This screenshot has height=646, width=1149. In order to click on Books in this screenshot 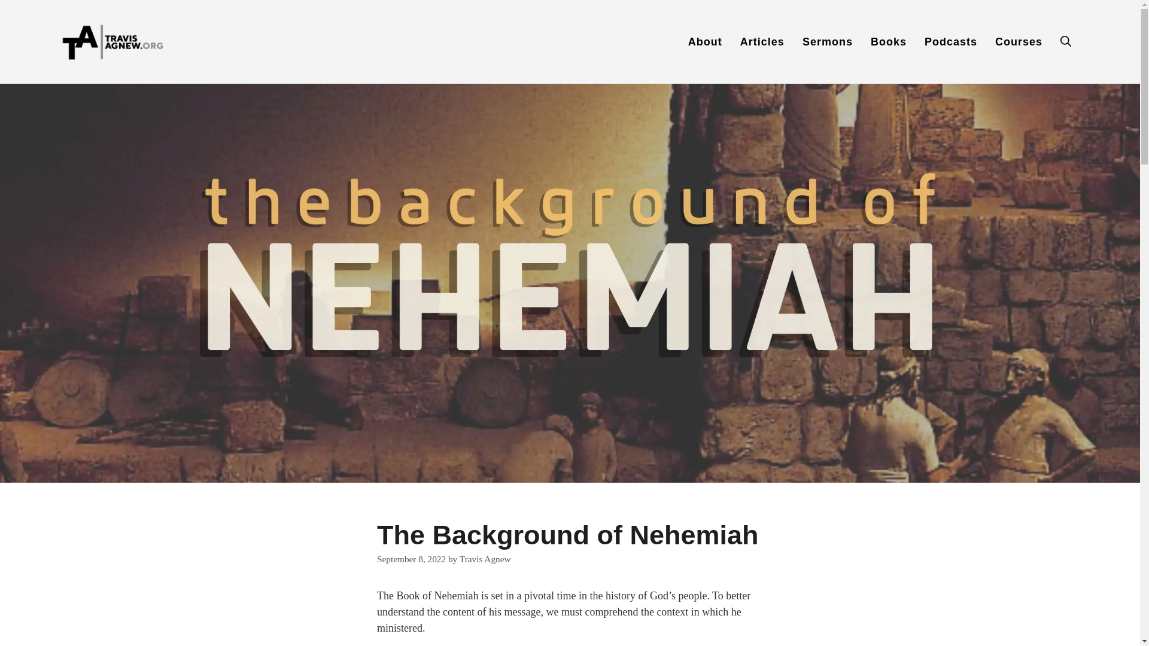, I will do `click(889, 42)`.